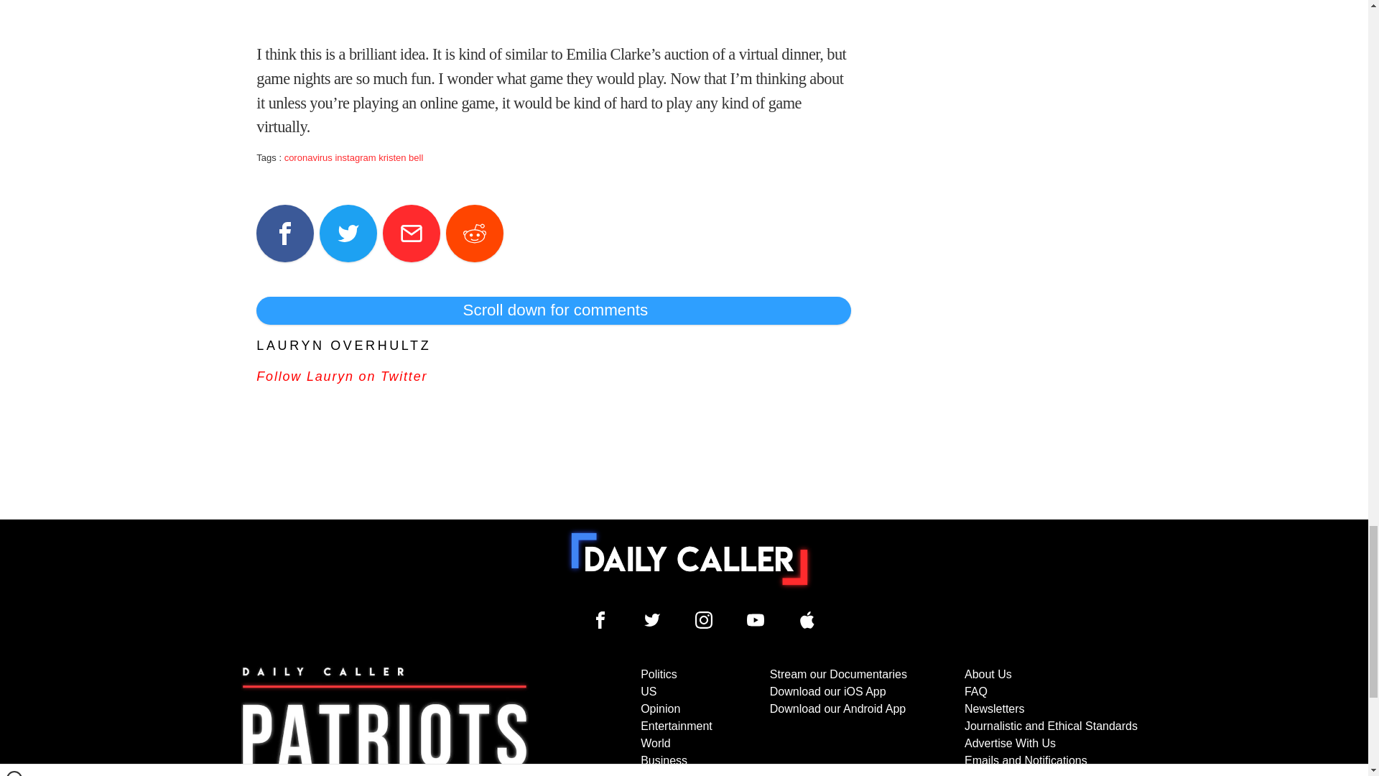 The height and width of the screenshot is (776, 1379). What do you see at coordinates (704, 619) in the screenshot?
I see `Daily Caller Instagram` at bounding box center [704, 619].